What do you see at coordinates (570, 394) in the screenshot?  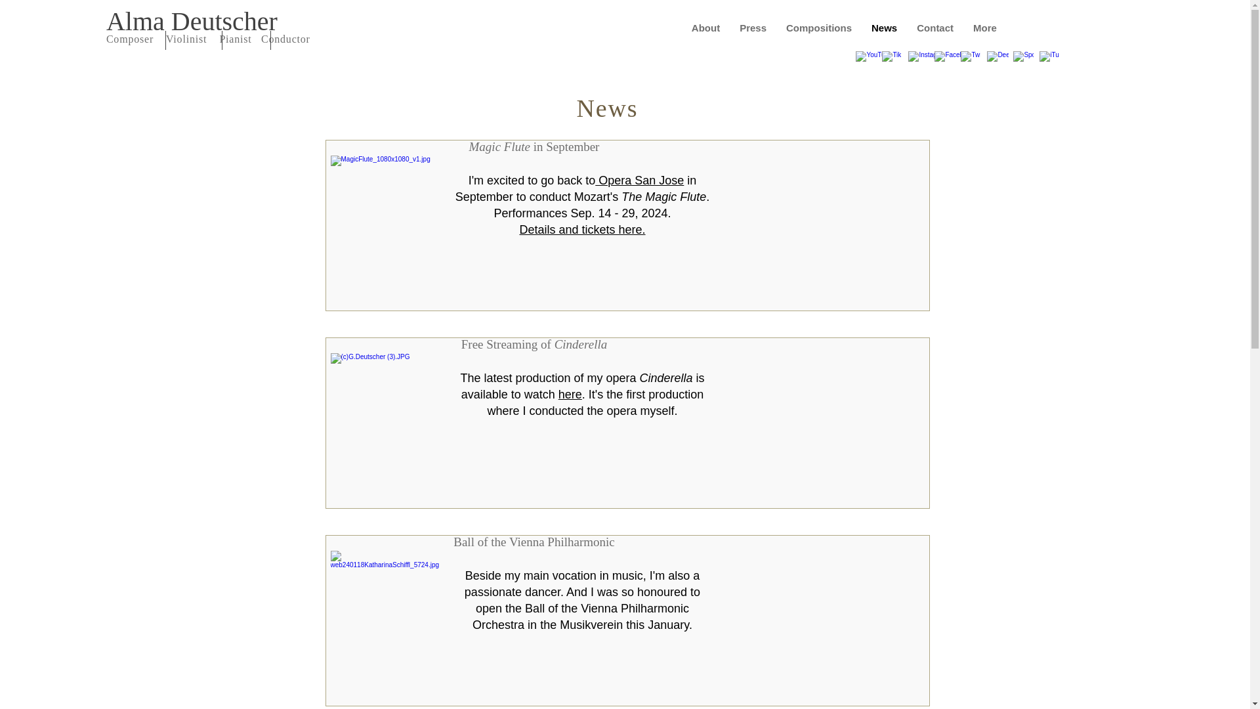 I see `here` at bounding box center [570, 394].